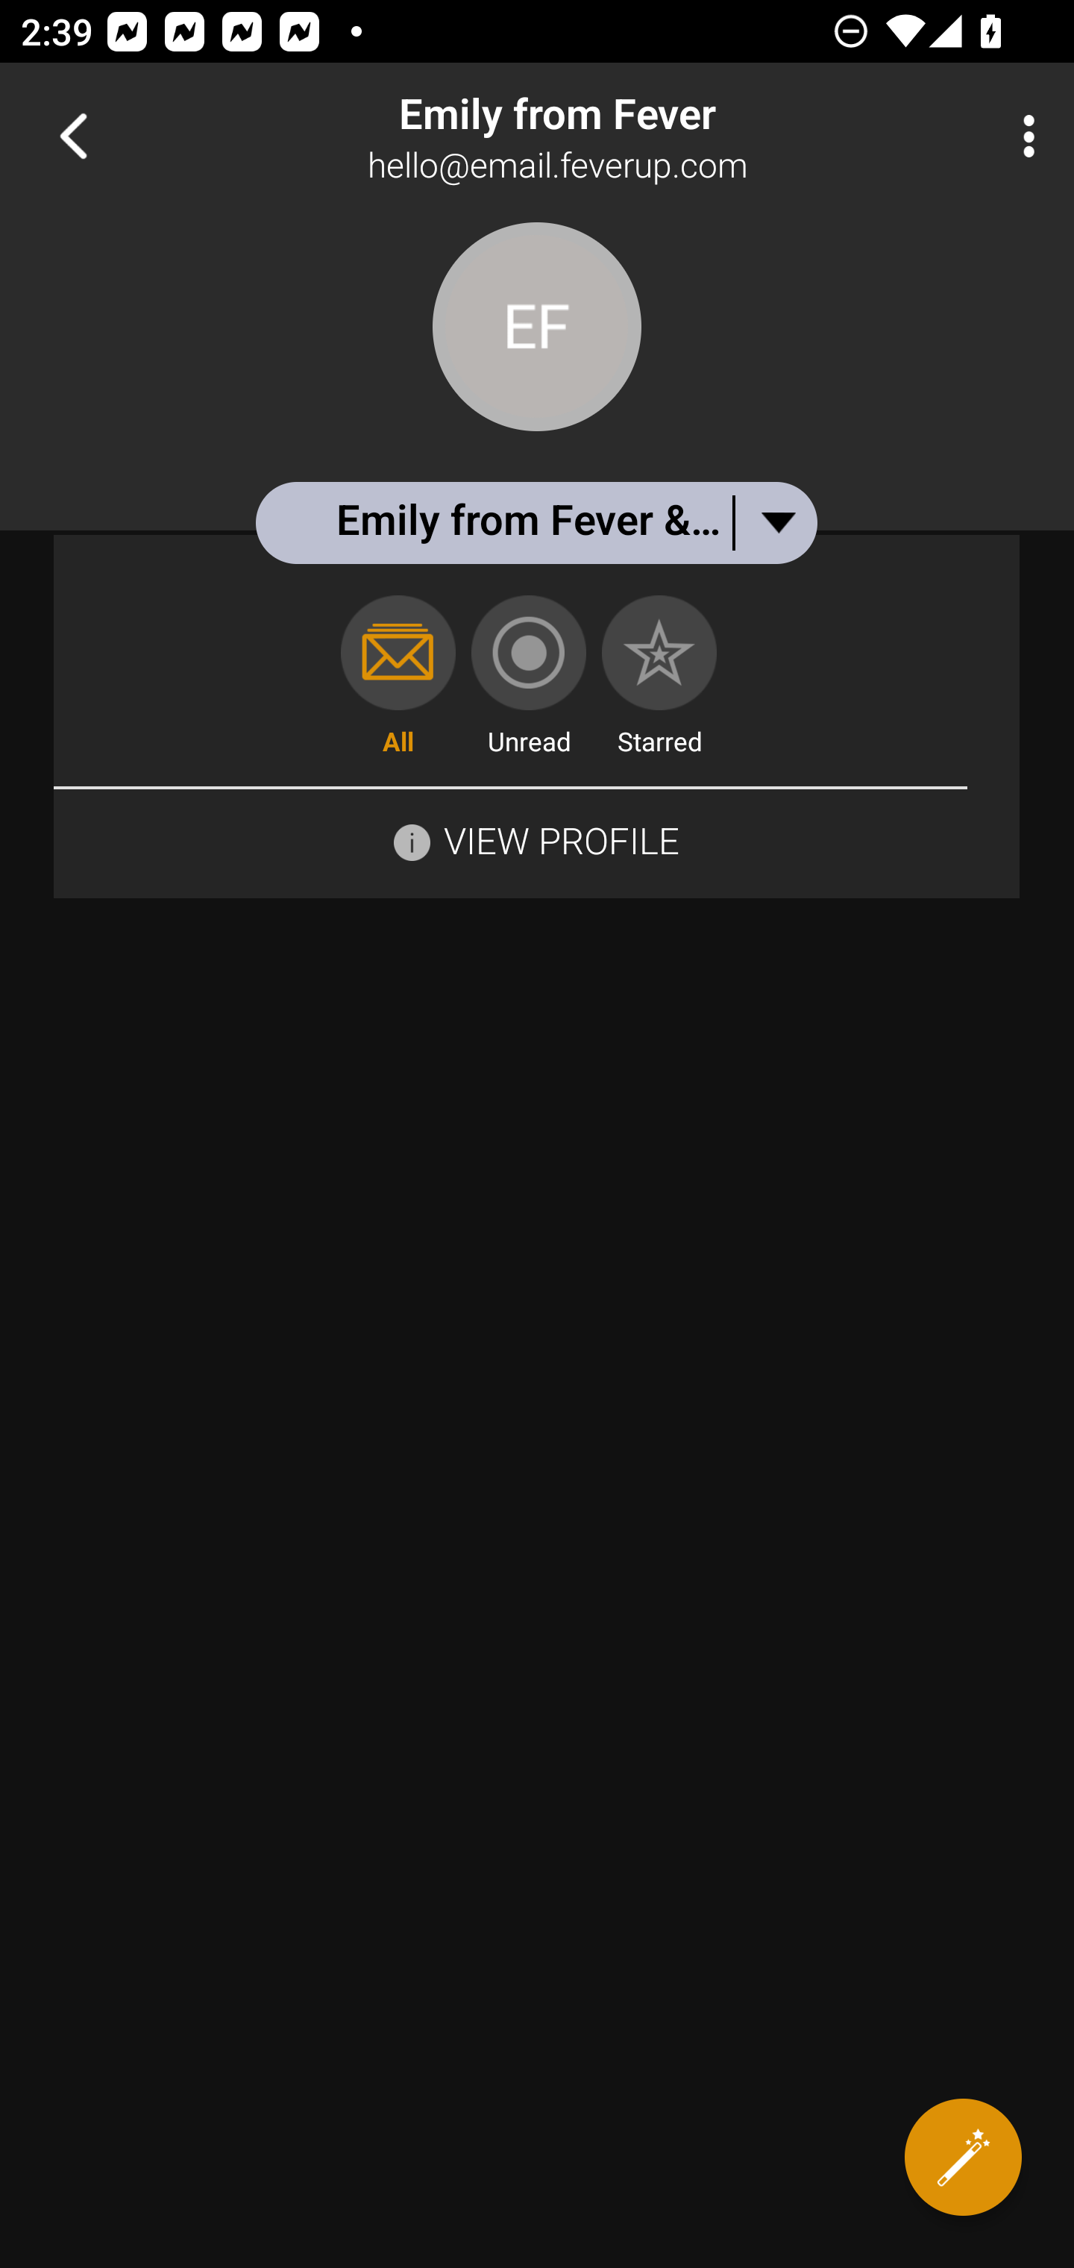 The height and width of the screenshot is (2268, 1074). Describe the element at coordinates (536, 839) in the screenshot. I see `VIEW PROFILE` at that location.